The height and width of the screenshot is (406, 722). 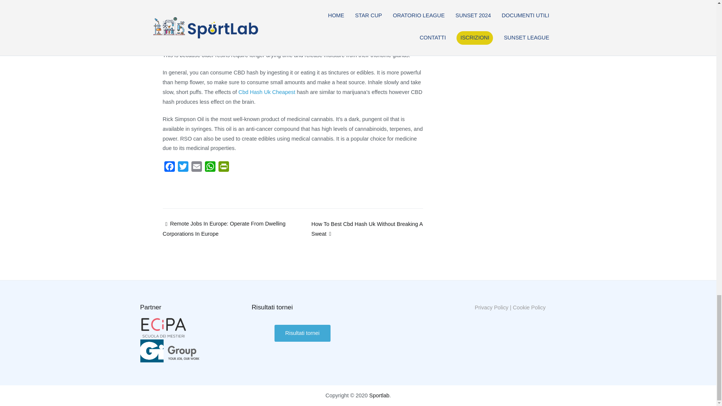 What do you see at coordinates (223, 168) in the screenshot?
I see `PrintFriendly` at bounding box center [223, 168].